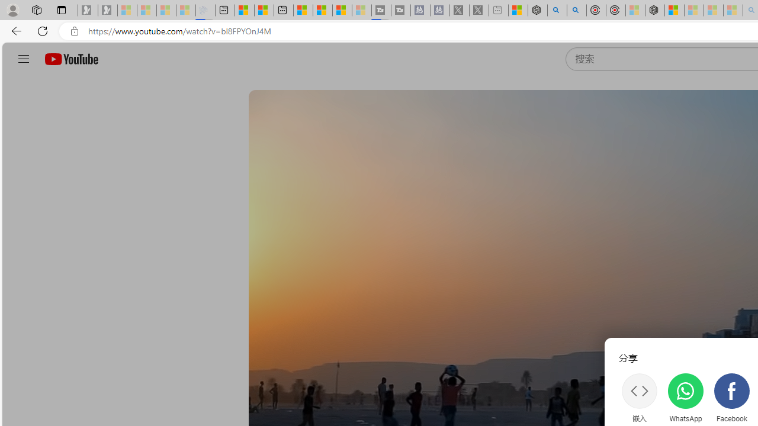 This screenshot has height=426, width=758. Describe the element at coordinates (685, 398) in the screenshot. I see `WhatsApp` at that location.